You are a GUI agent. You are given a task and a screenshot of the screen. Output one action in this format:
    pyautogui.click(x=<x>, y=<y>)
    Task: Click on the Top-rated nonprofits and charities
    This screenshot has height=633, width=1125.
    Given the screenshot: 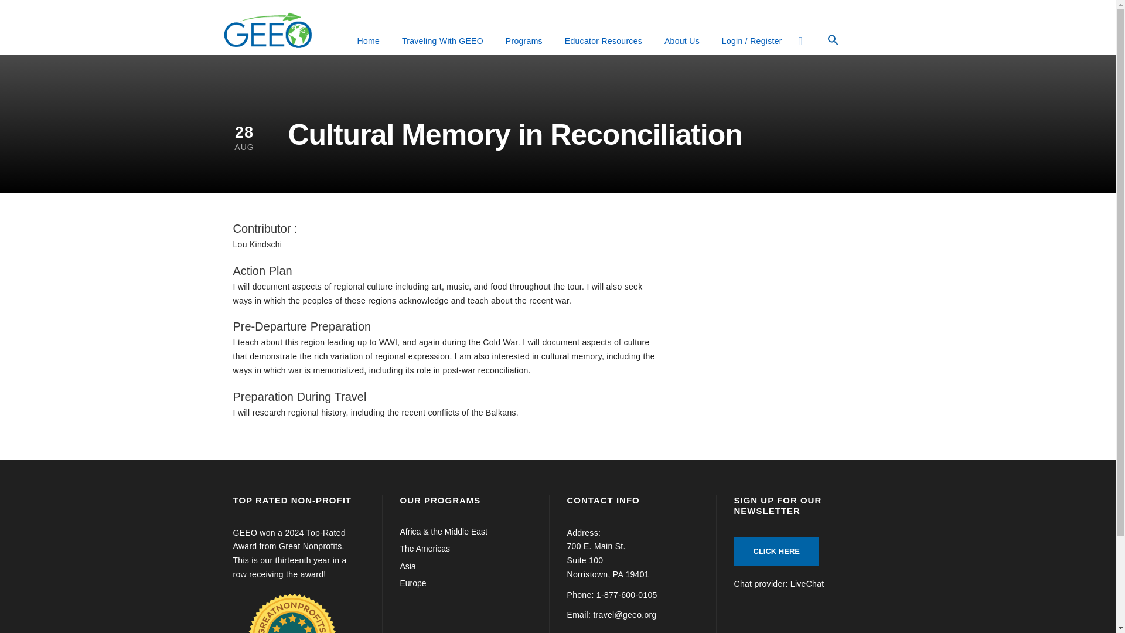 What is the action you would take?
    pyautogui.click(x=291, y=613)
    